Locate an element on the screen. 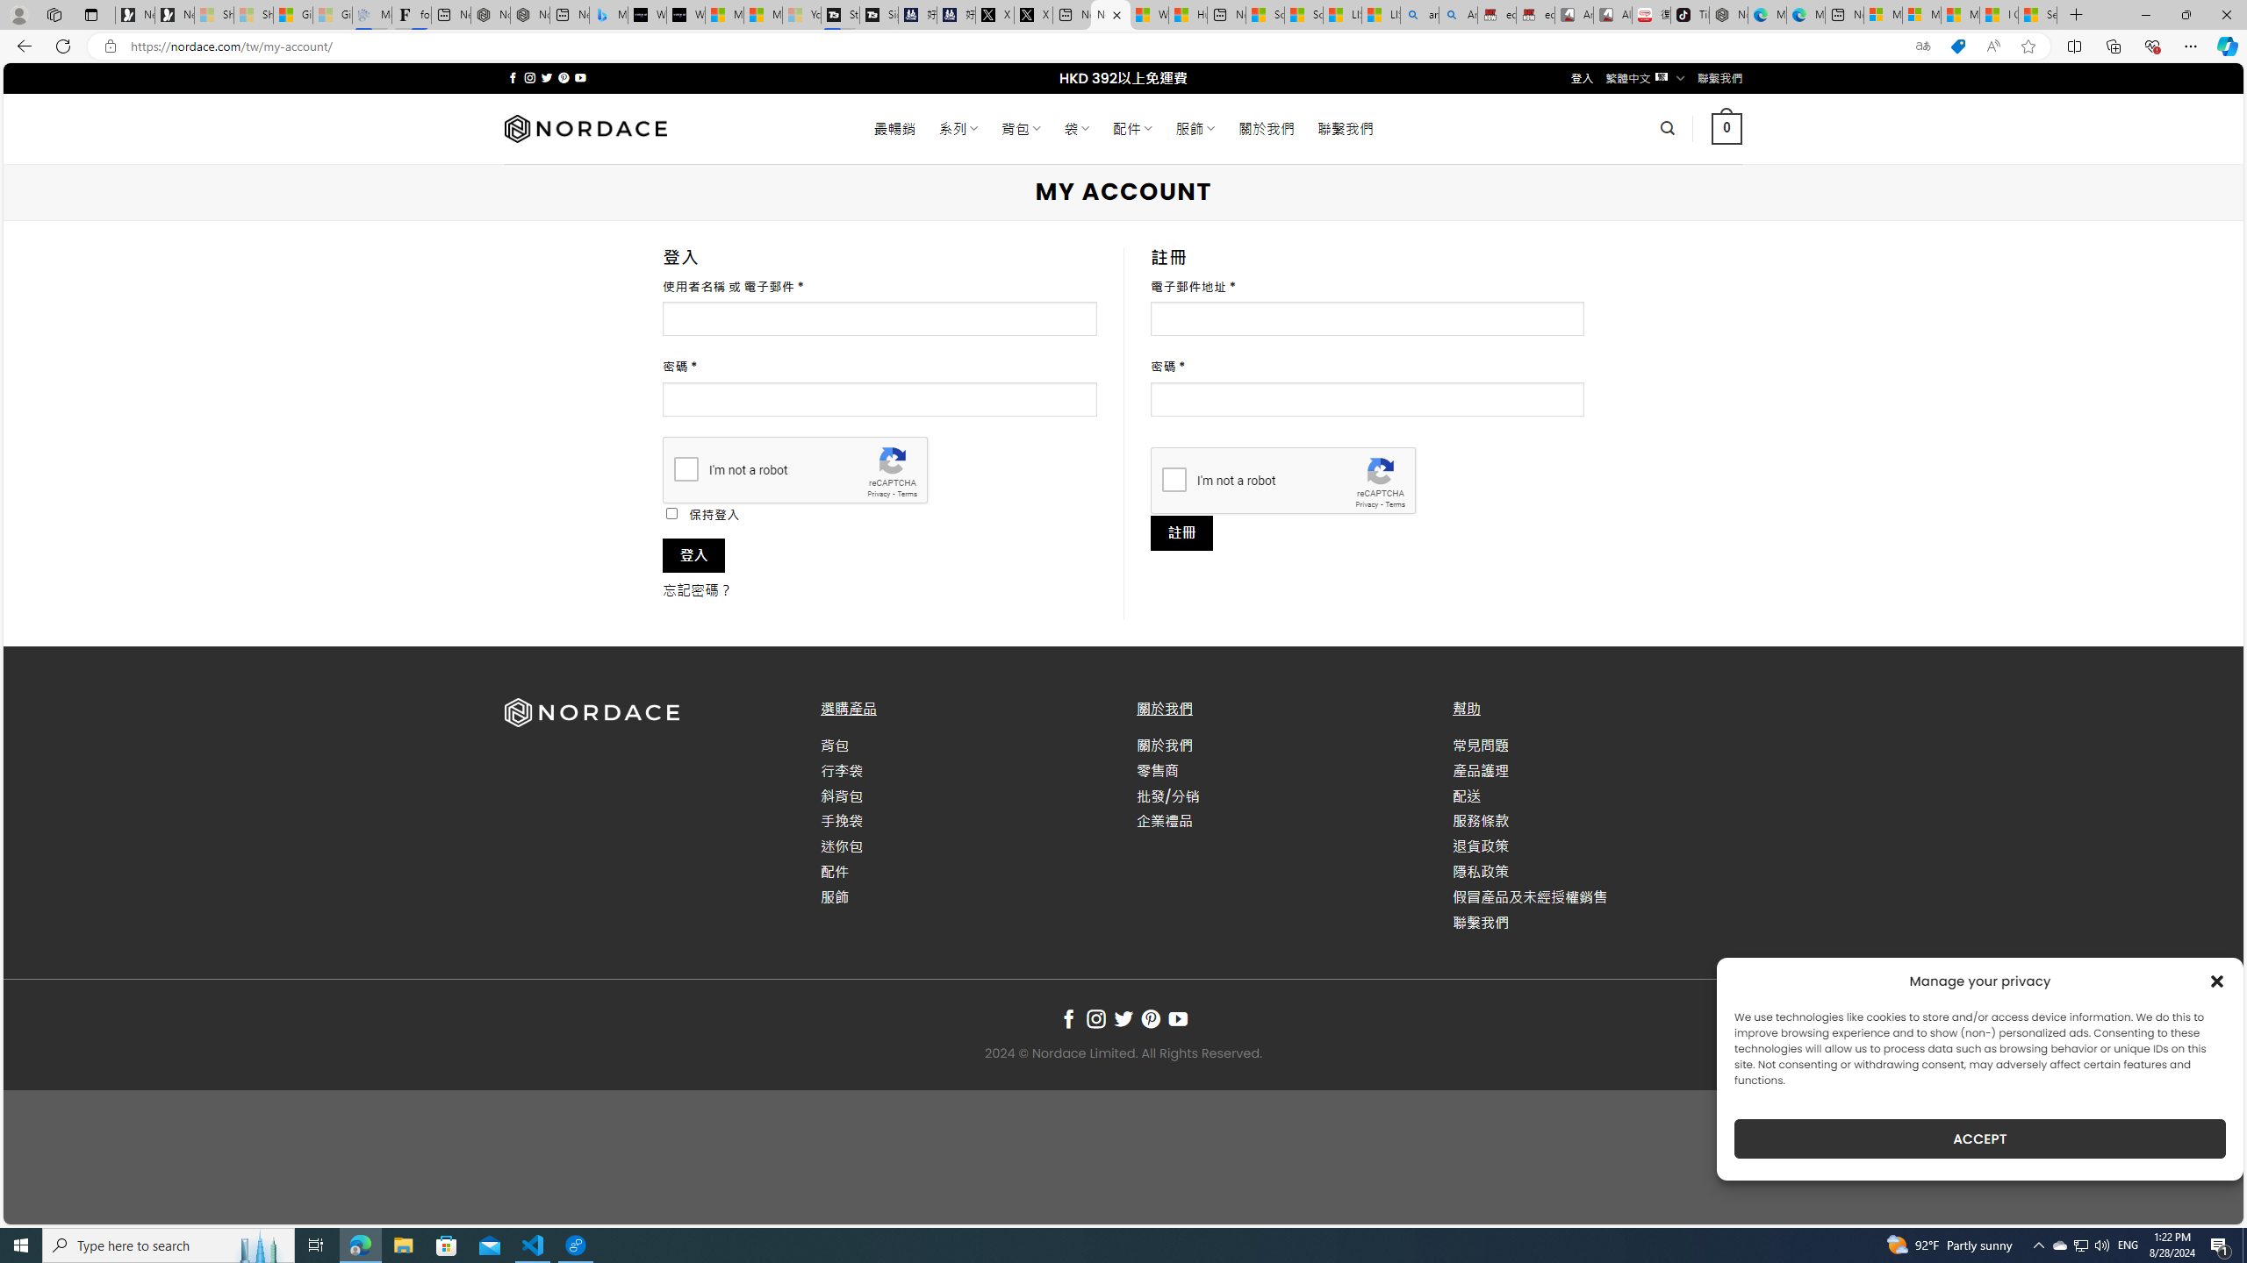  Huge shark washes ashore at New York City beach | Watch is located at coordinates (1188, 15).